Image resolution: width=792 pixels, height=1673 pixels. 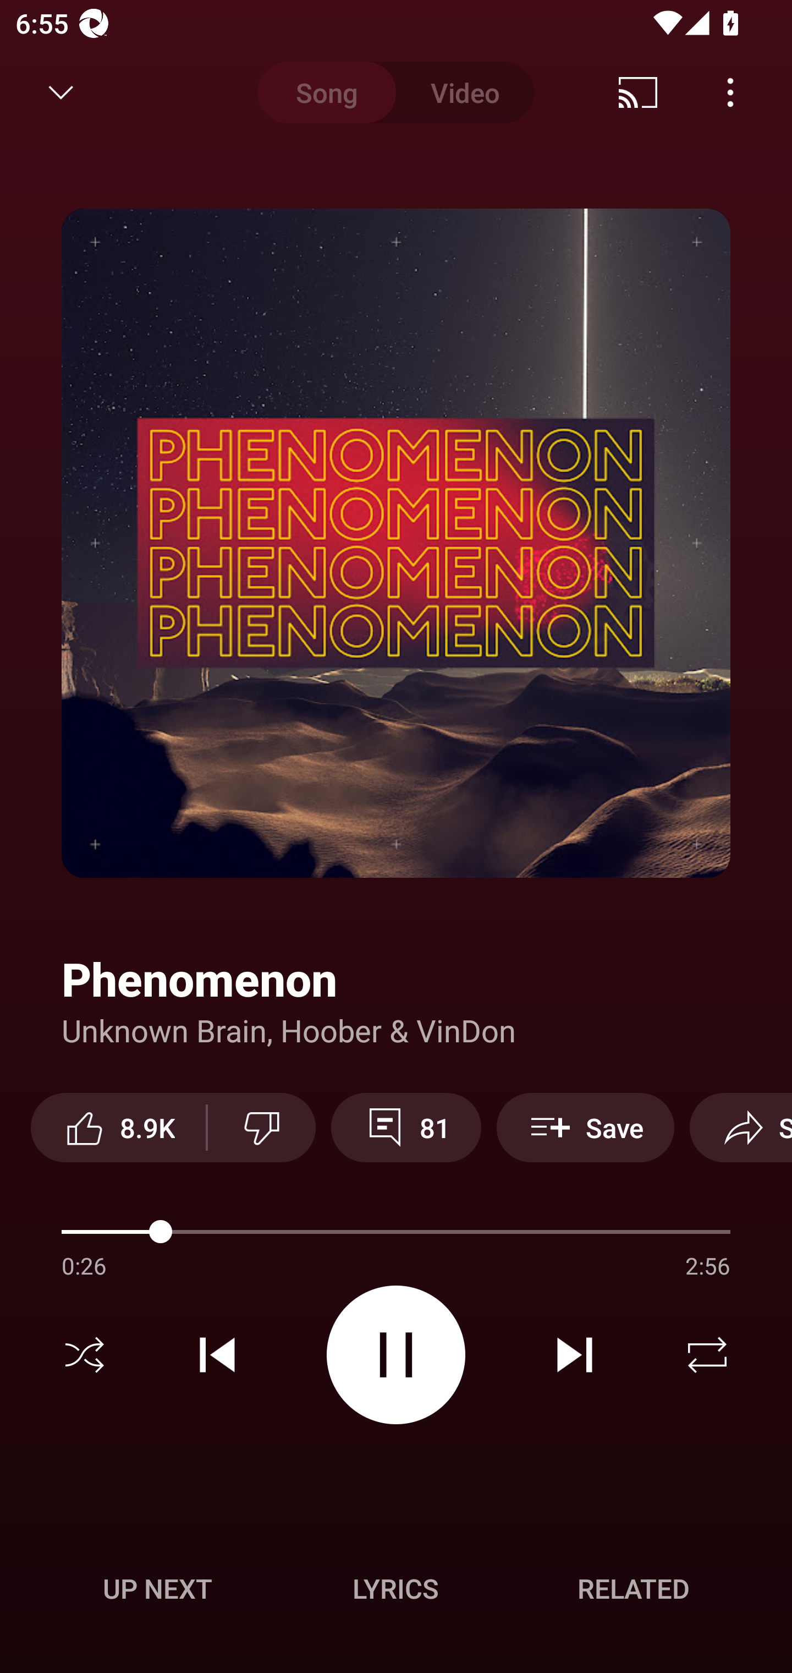 What do you see at coordinates (217, 1355) in the screenshot?
I see `Previous track` at bounding box center [217, 1355].